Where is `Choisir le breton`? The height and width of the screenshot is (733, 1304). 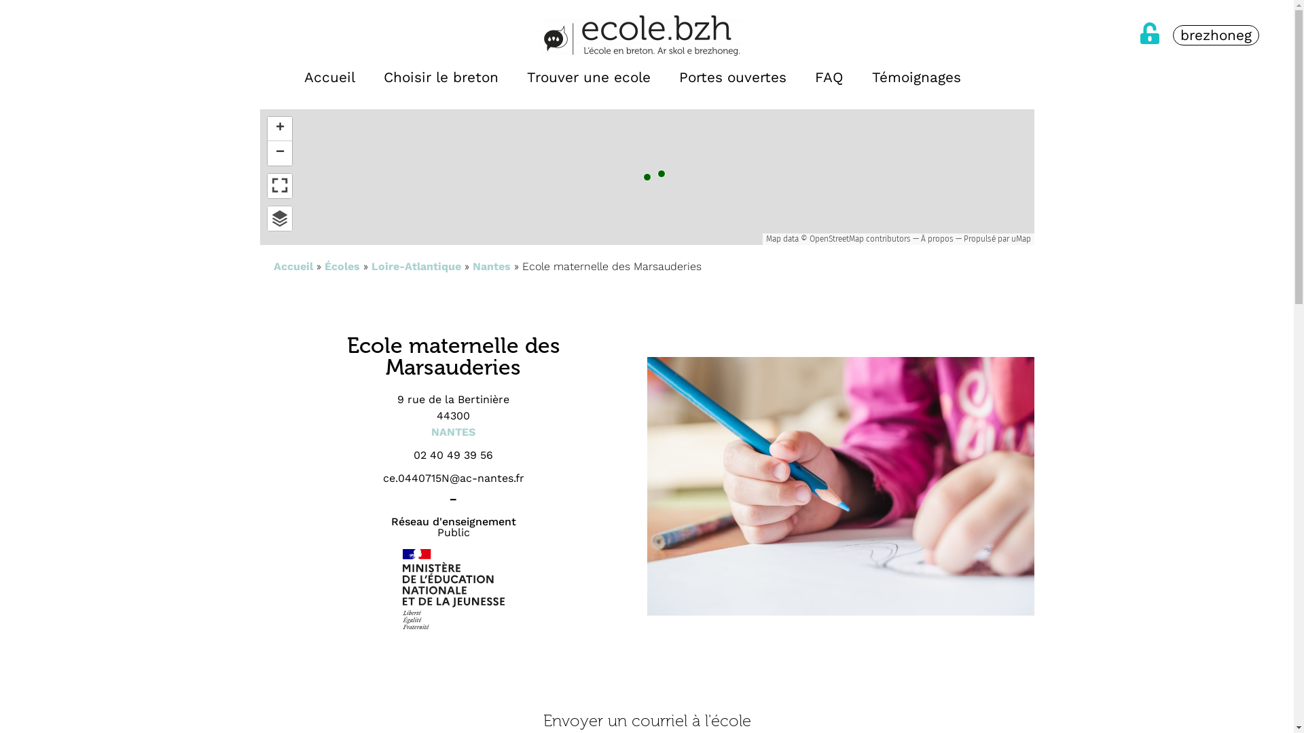
Choisir le breton is located at coordinates (441, 77).